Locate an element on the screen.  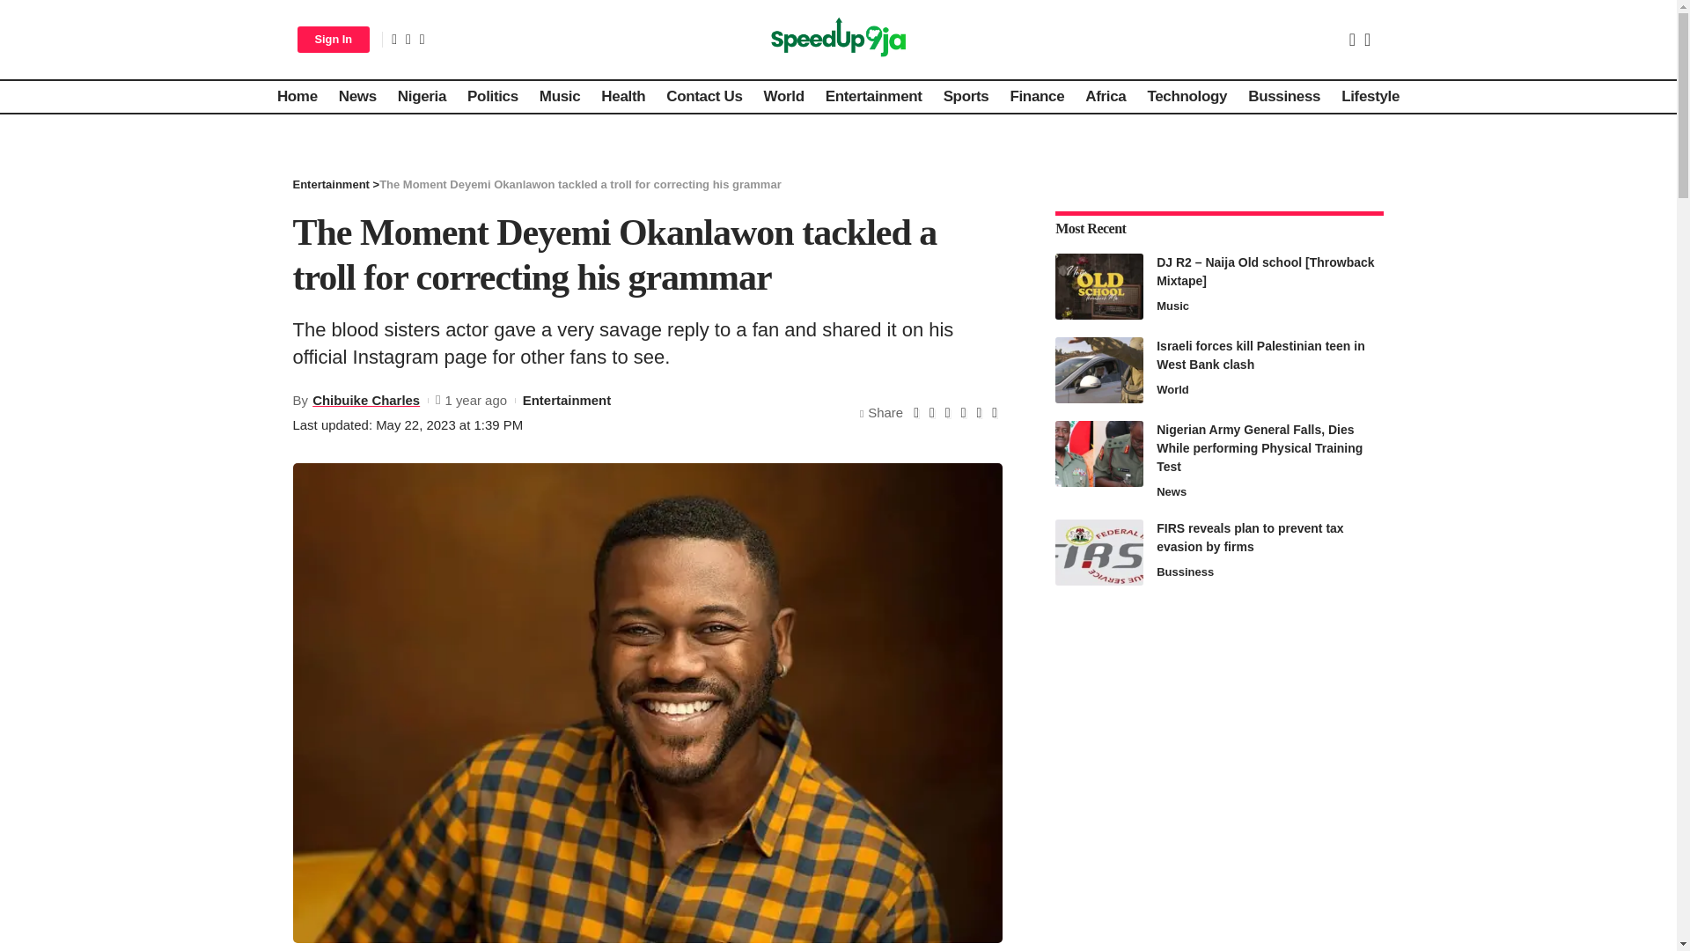
Health is located at coordinates (622, 96).